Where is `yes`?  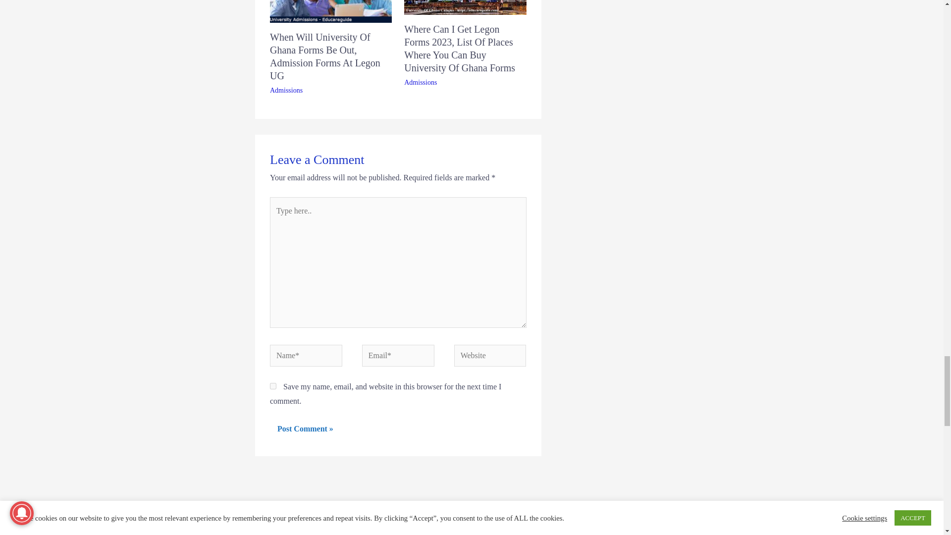 yes is located at coordinates (273, 386).